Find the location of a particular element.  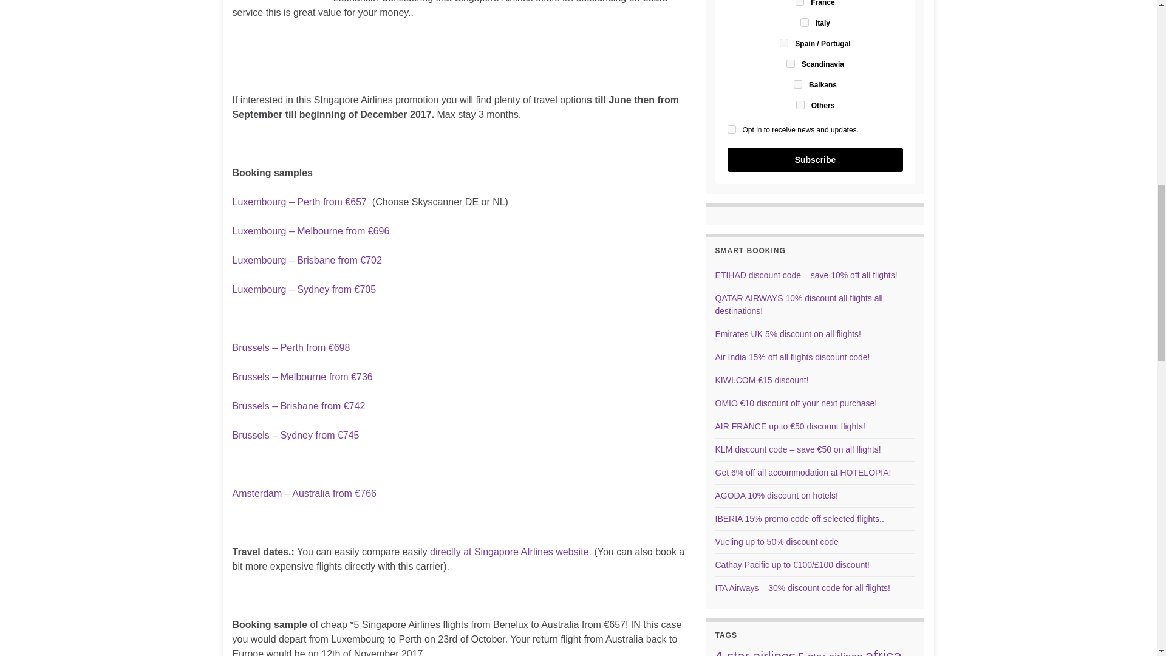

10690618 is located at coordinates (783, 43).